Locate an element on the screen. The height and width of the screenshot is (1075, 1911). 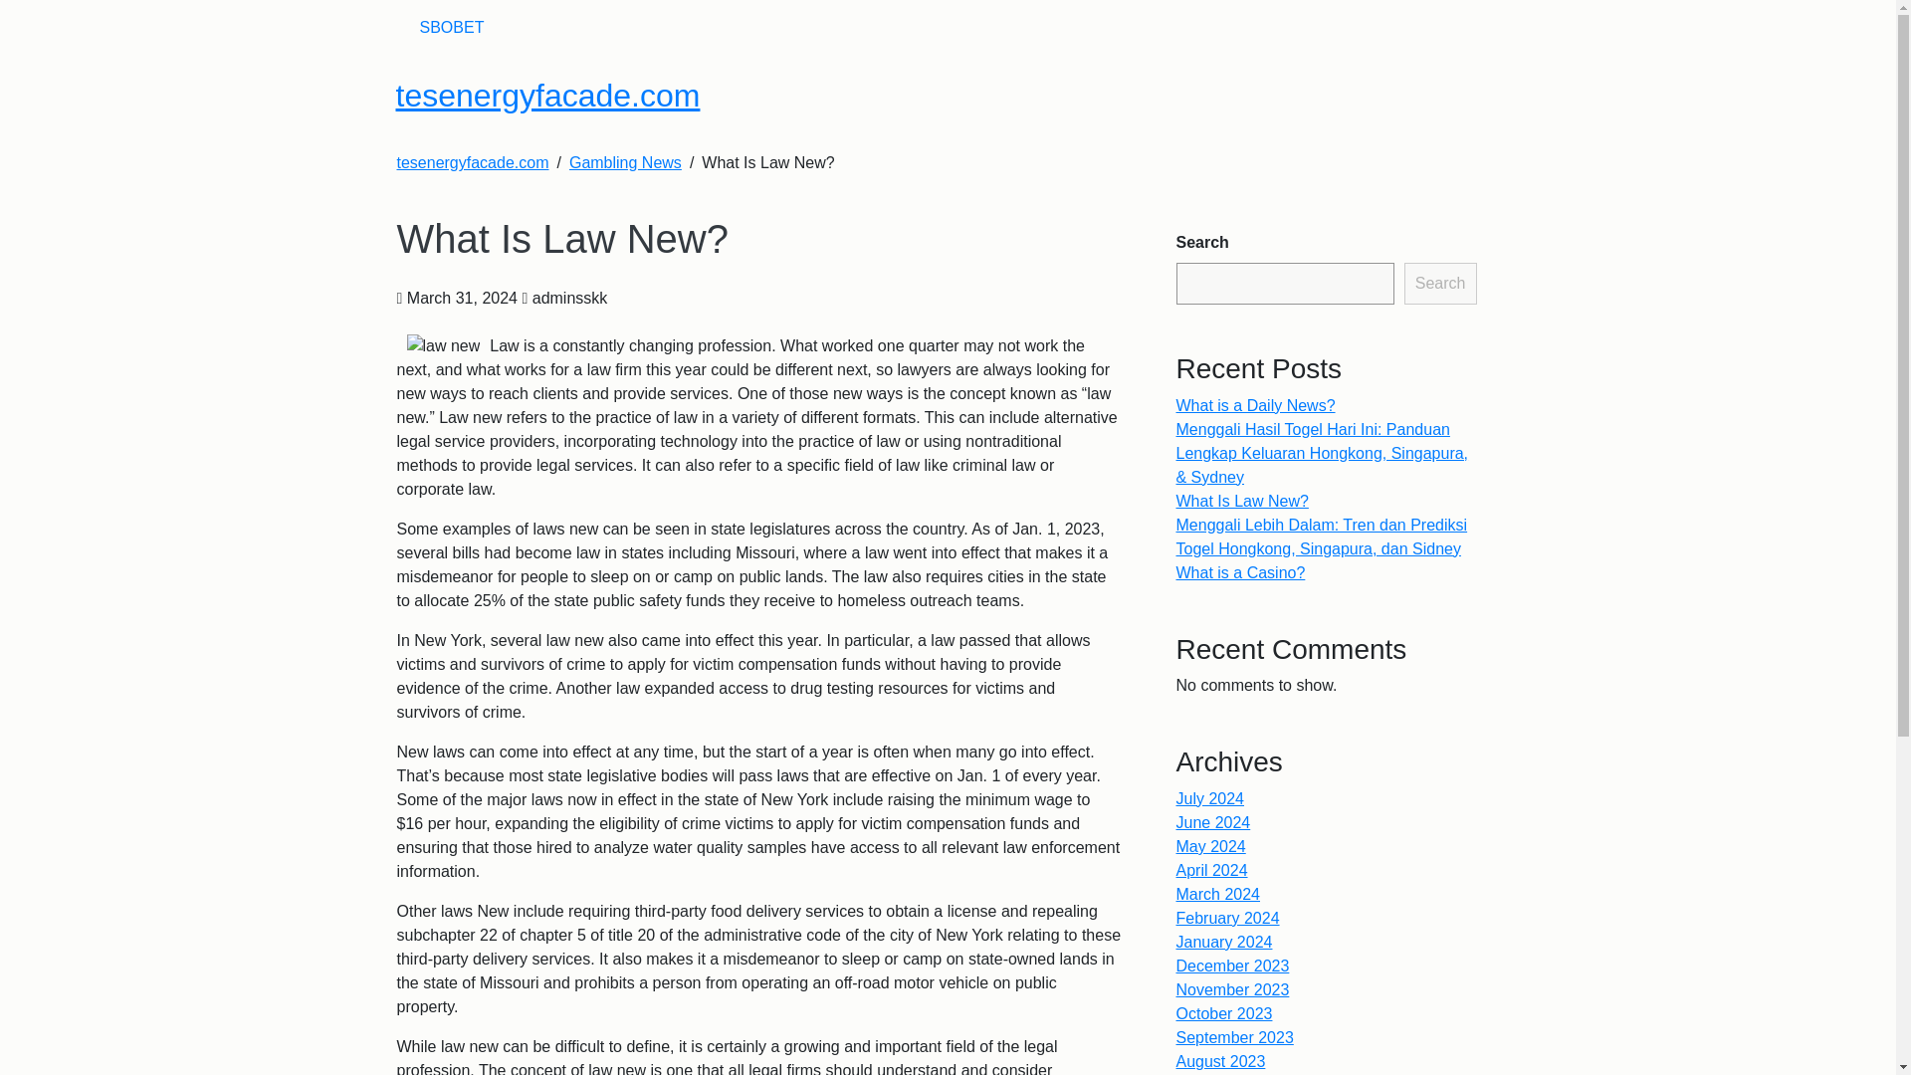
Menangkan Hadiah Besar di Live Draw Togel Macau! is located at coordinates (1314, 631).